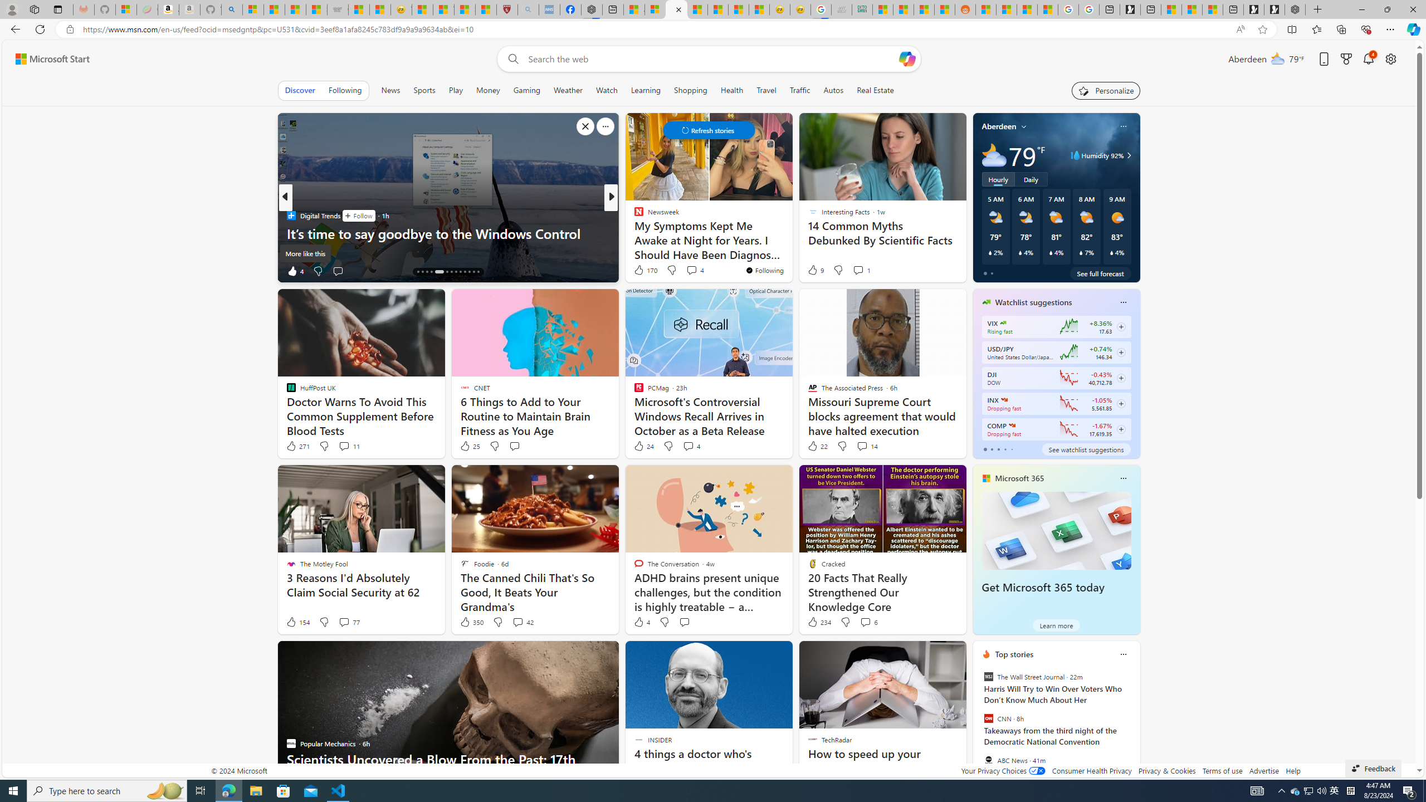 This screenshot has width=1426, height=802. What do you see at coordinates (297, 622) in the screenshot?
I see `154 Like` at bounding box center [297, 622].